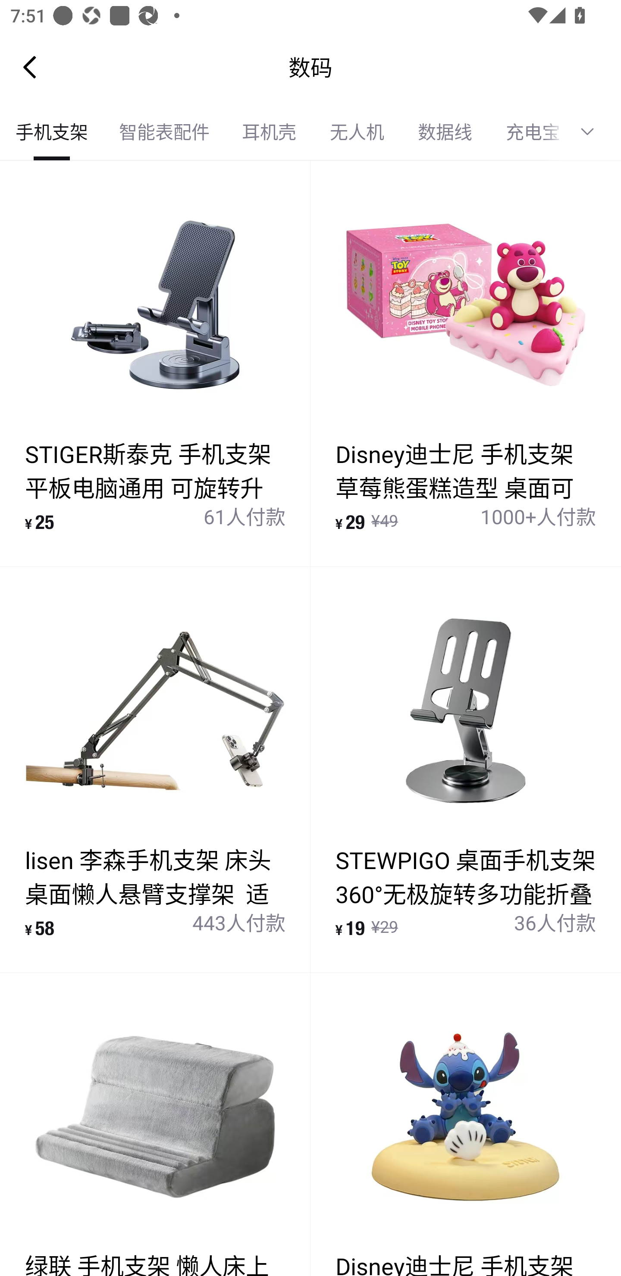 The height and width of the screenshot is (1276, 621). What do you see at coordinates (526, 132) in the screenshot?
I see `充电宝` at bounding box center [526, 132].